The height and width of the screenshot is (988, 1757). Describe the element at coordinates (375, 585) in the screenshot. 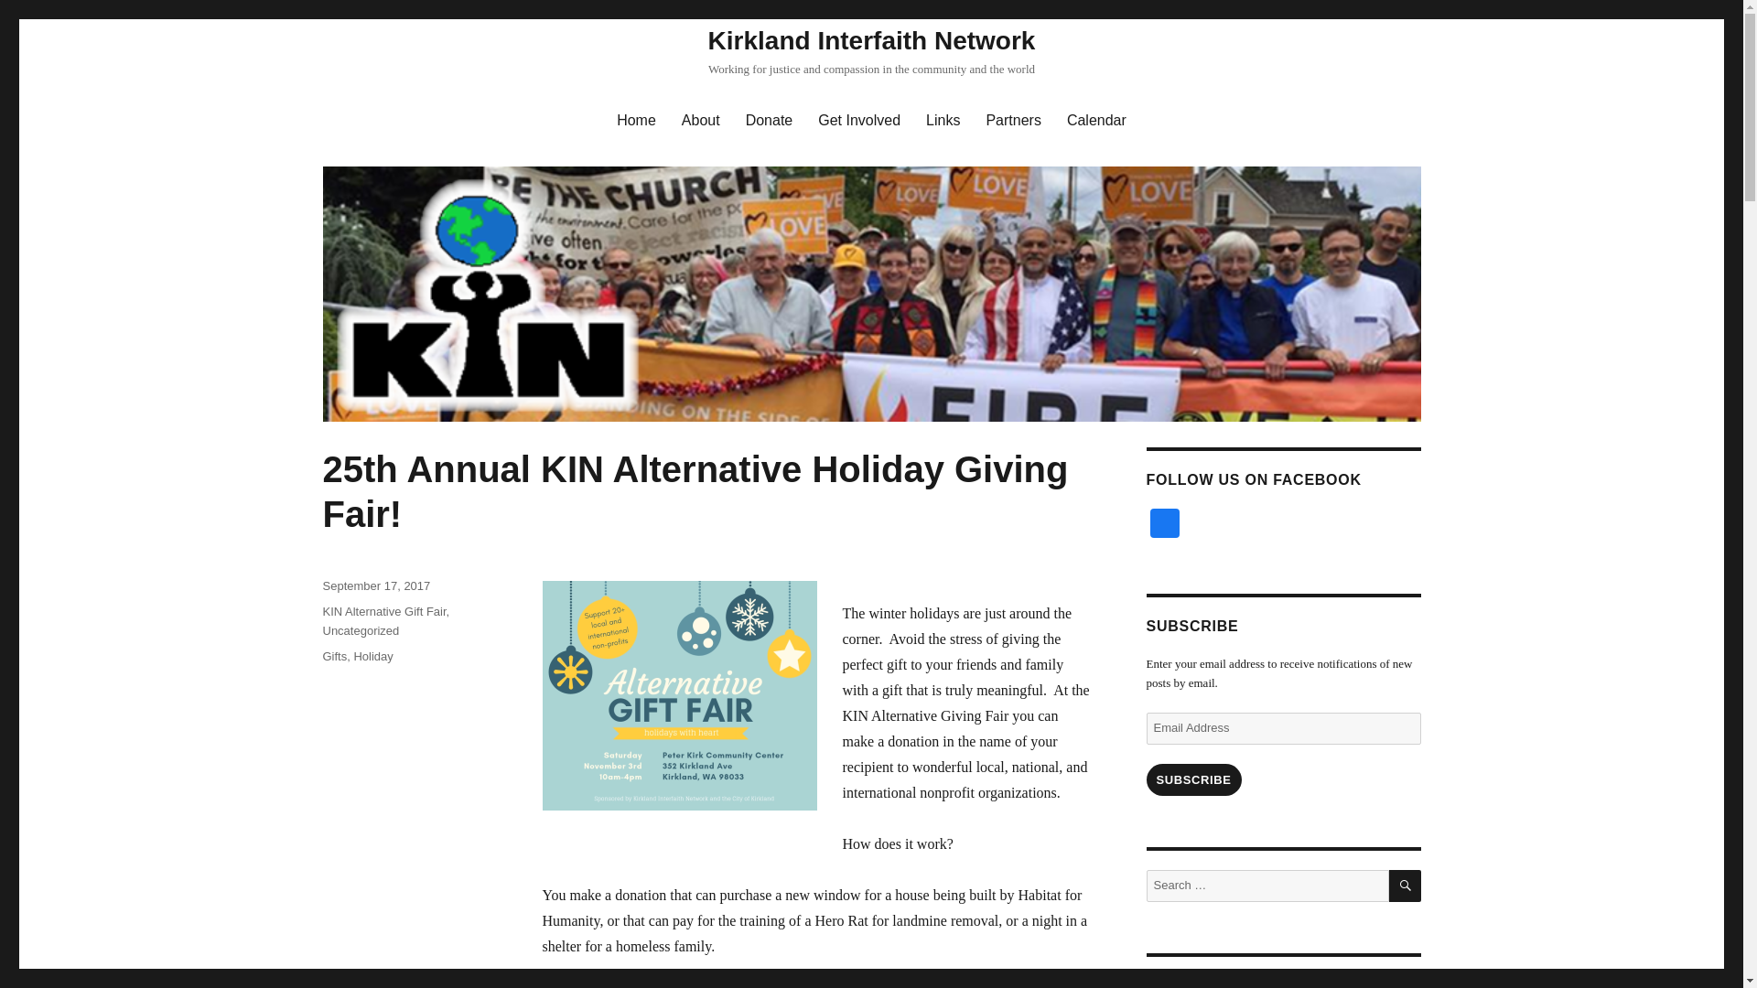

I see `September 17, 2017` at that location.